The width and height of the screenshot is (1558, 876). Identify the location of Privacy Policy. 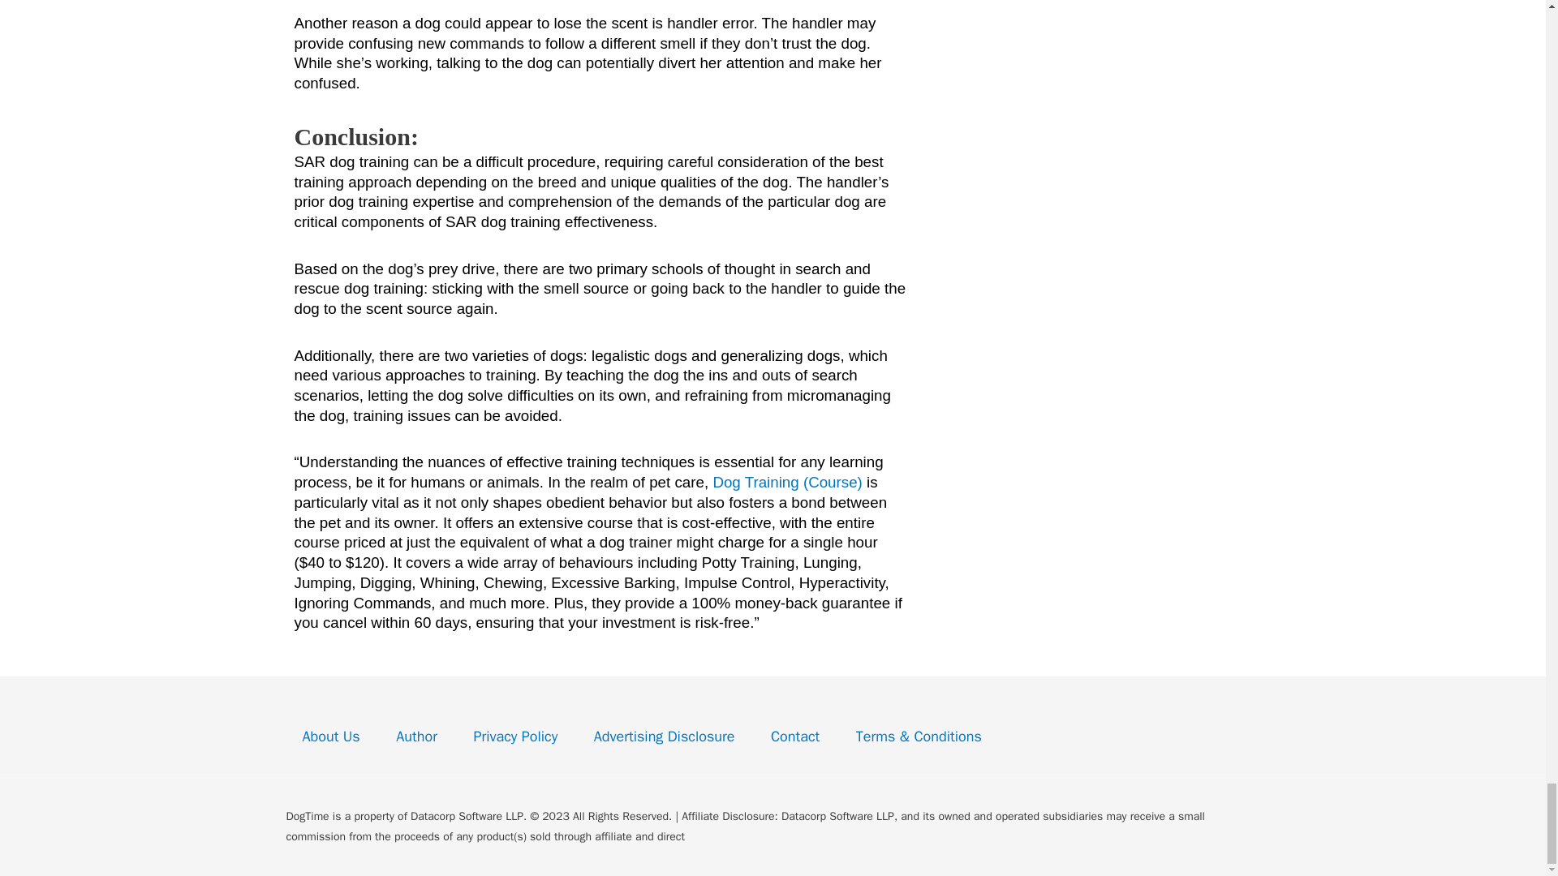
(515, 736).